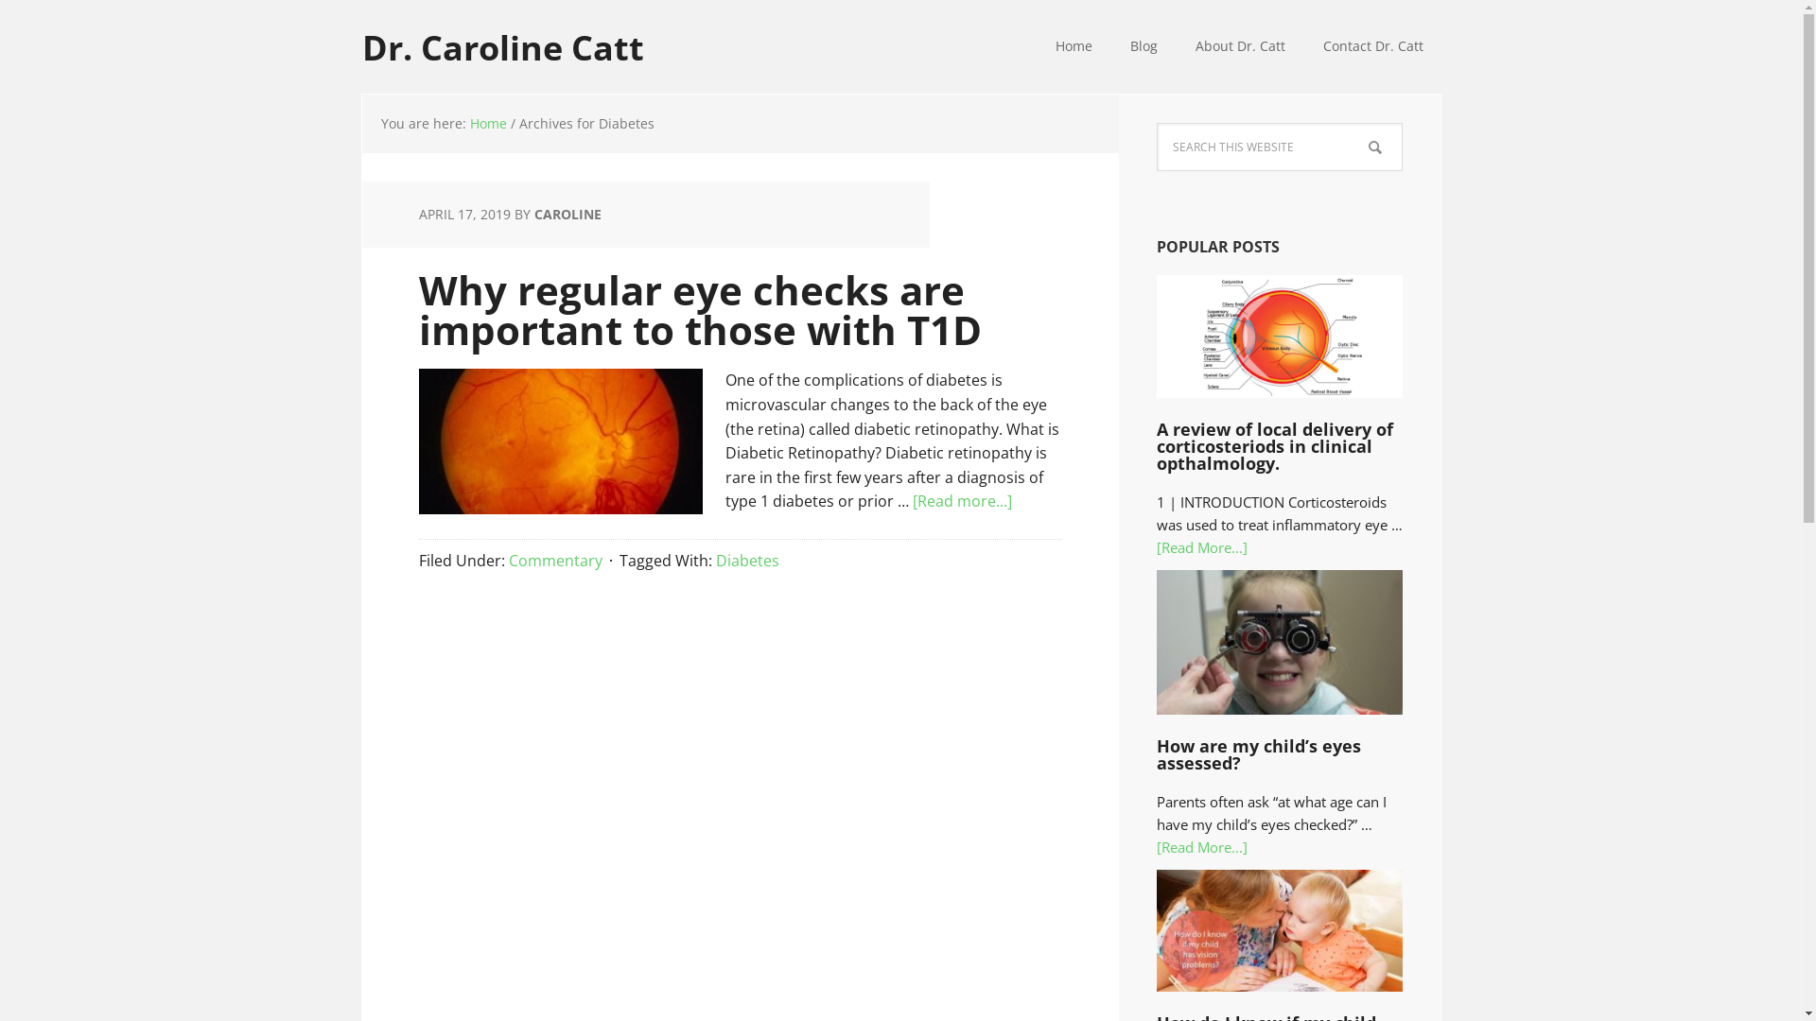 The height and width of the screenshot is (1021, 1816). I want to click on Why regular eye checks are important to those with T1D, so click(700, 310).